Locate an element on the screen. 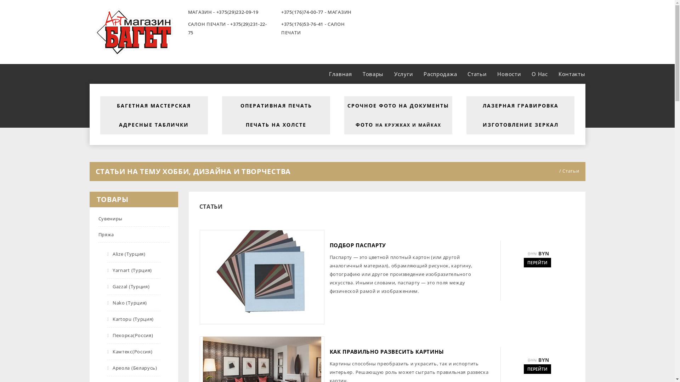 This screenshot has height=382, width=680. List is located at coordinates (204, 218).